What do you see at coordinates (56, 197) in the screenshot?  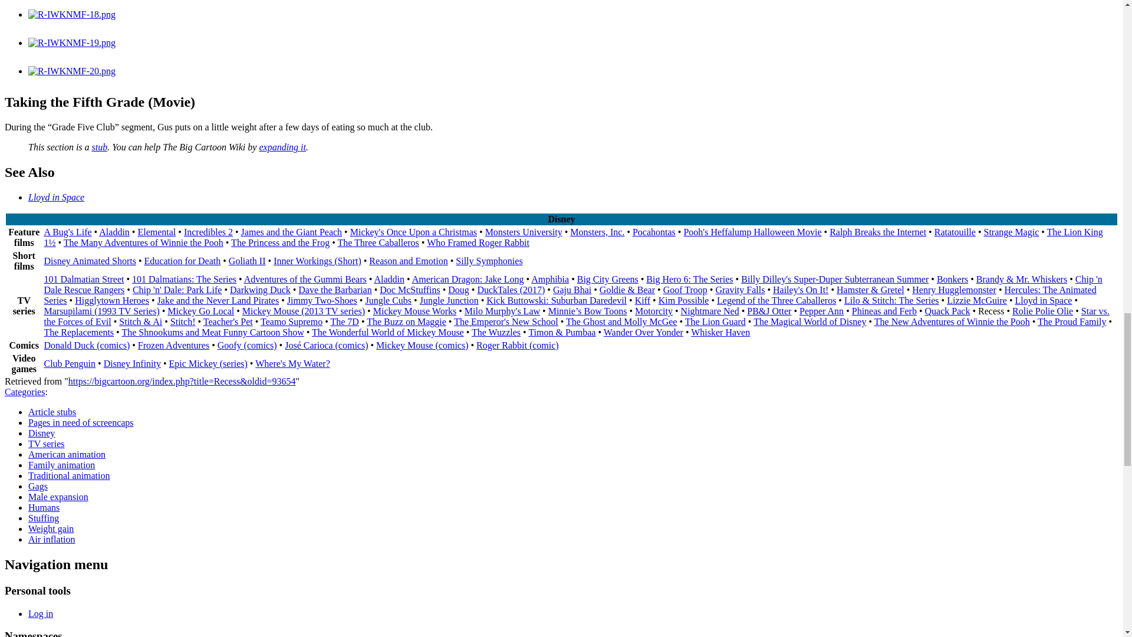 I see `Lloyd in Space` at bounding box center [56, 197].